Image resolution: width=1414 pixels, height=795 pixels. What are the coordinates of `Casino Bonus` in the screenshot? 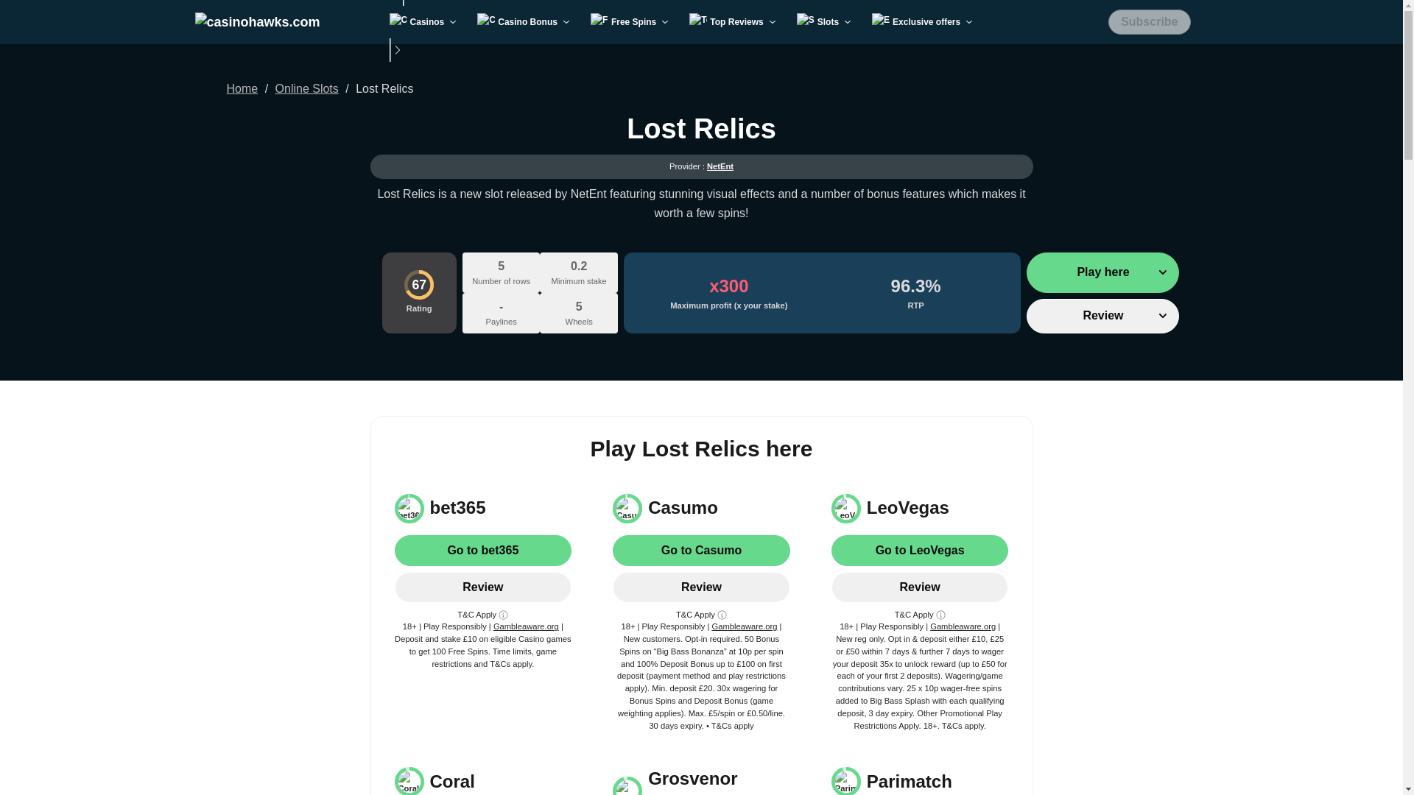 It's located at (524, 21).